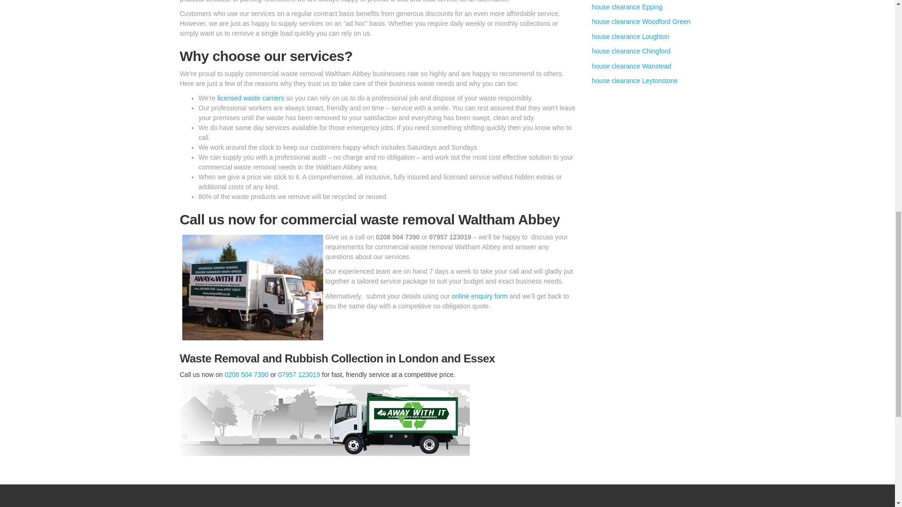 This screenshot has width=902, height=507. What do you see at coordinates (252, 287) in the screenshot?
I see `Commercial Waste Removal in Waltham Abbey EN9` at bounding box center [252, 287].